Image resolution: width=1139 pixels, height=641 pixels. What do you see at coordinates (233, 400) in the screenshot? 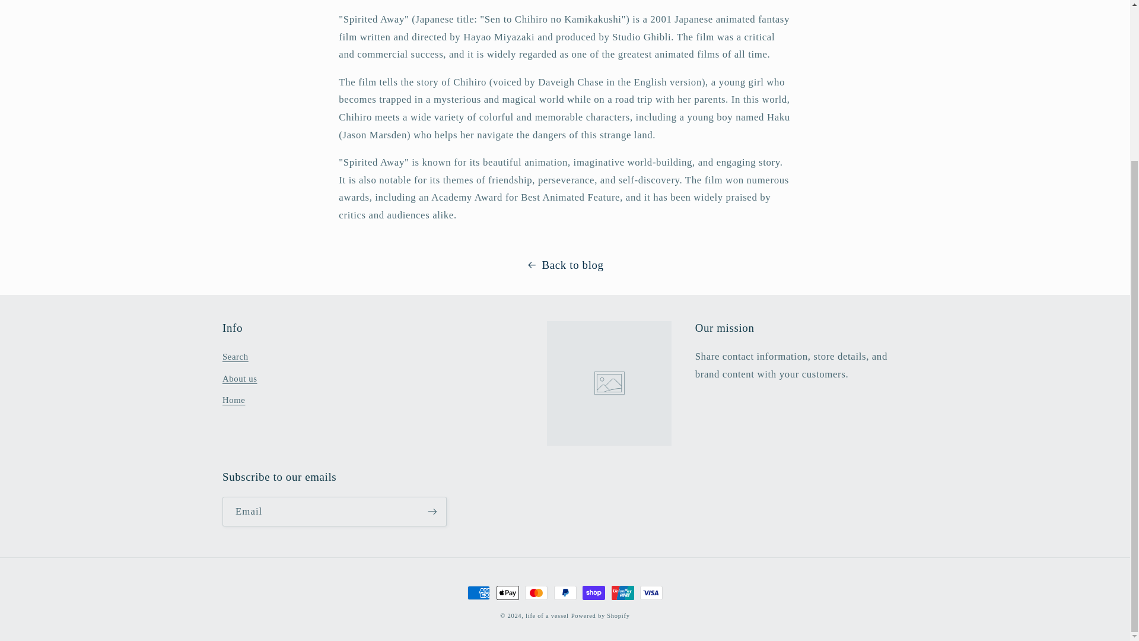
I see `Home` at bounding box center [233, 400].